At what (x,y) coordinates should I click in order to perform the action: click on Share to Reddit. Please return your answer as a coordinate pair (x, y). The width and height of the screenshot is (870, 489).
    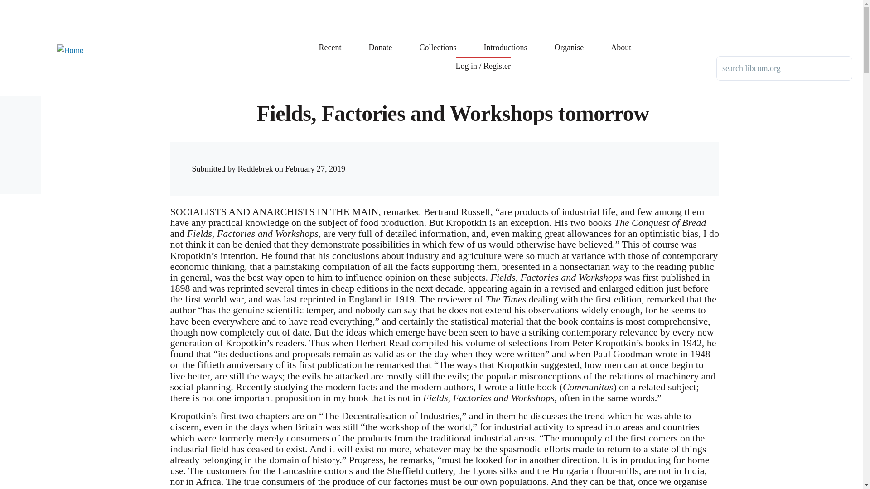
    Looking at the image, I should click on (583, 160).